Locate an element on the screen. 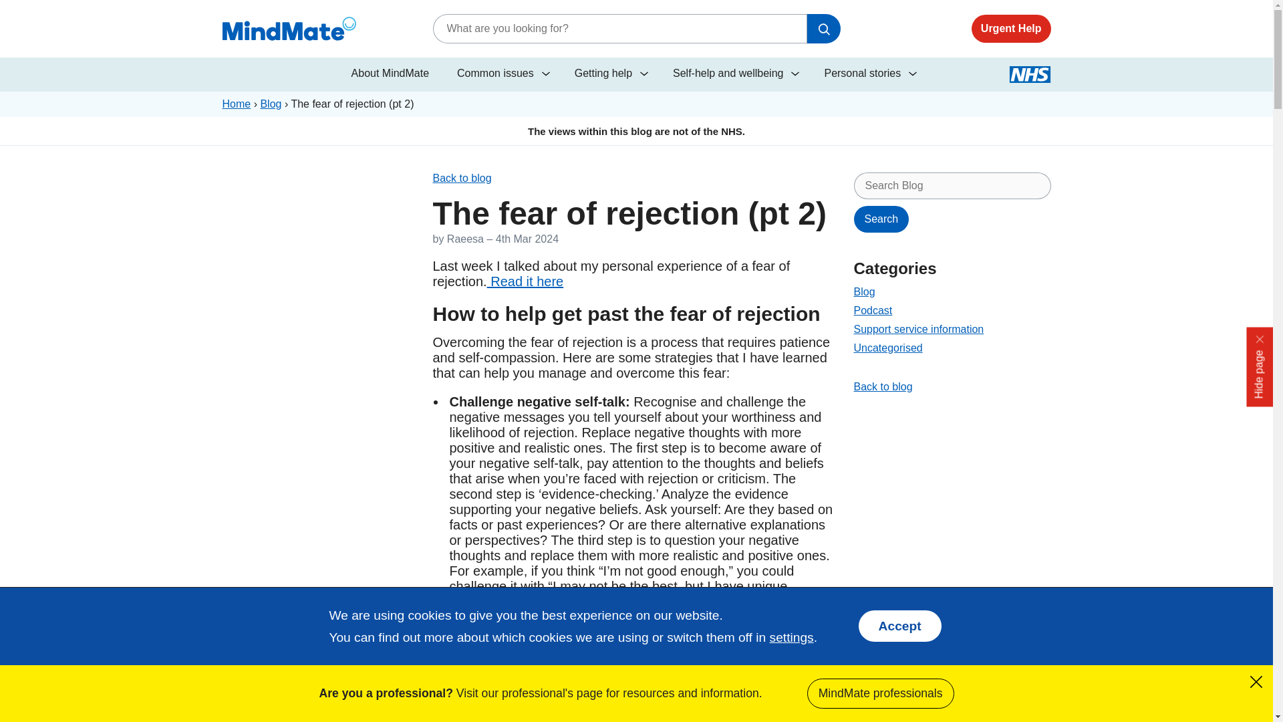 This screenshot has height=722, width=1283. Search is located at coordinates (823, 28).